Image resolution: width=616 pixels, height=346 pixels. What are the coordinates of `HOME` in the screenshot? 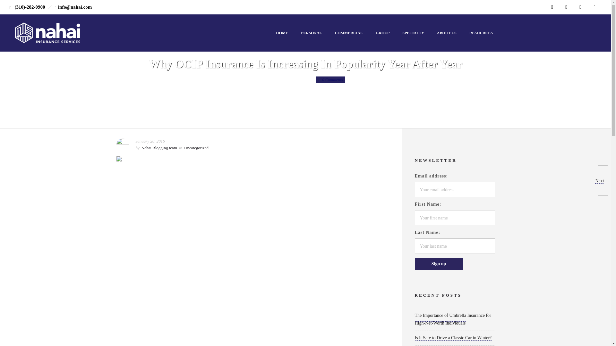 It's located at (282, 33).